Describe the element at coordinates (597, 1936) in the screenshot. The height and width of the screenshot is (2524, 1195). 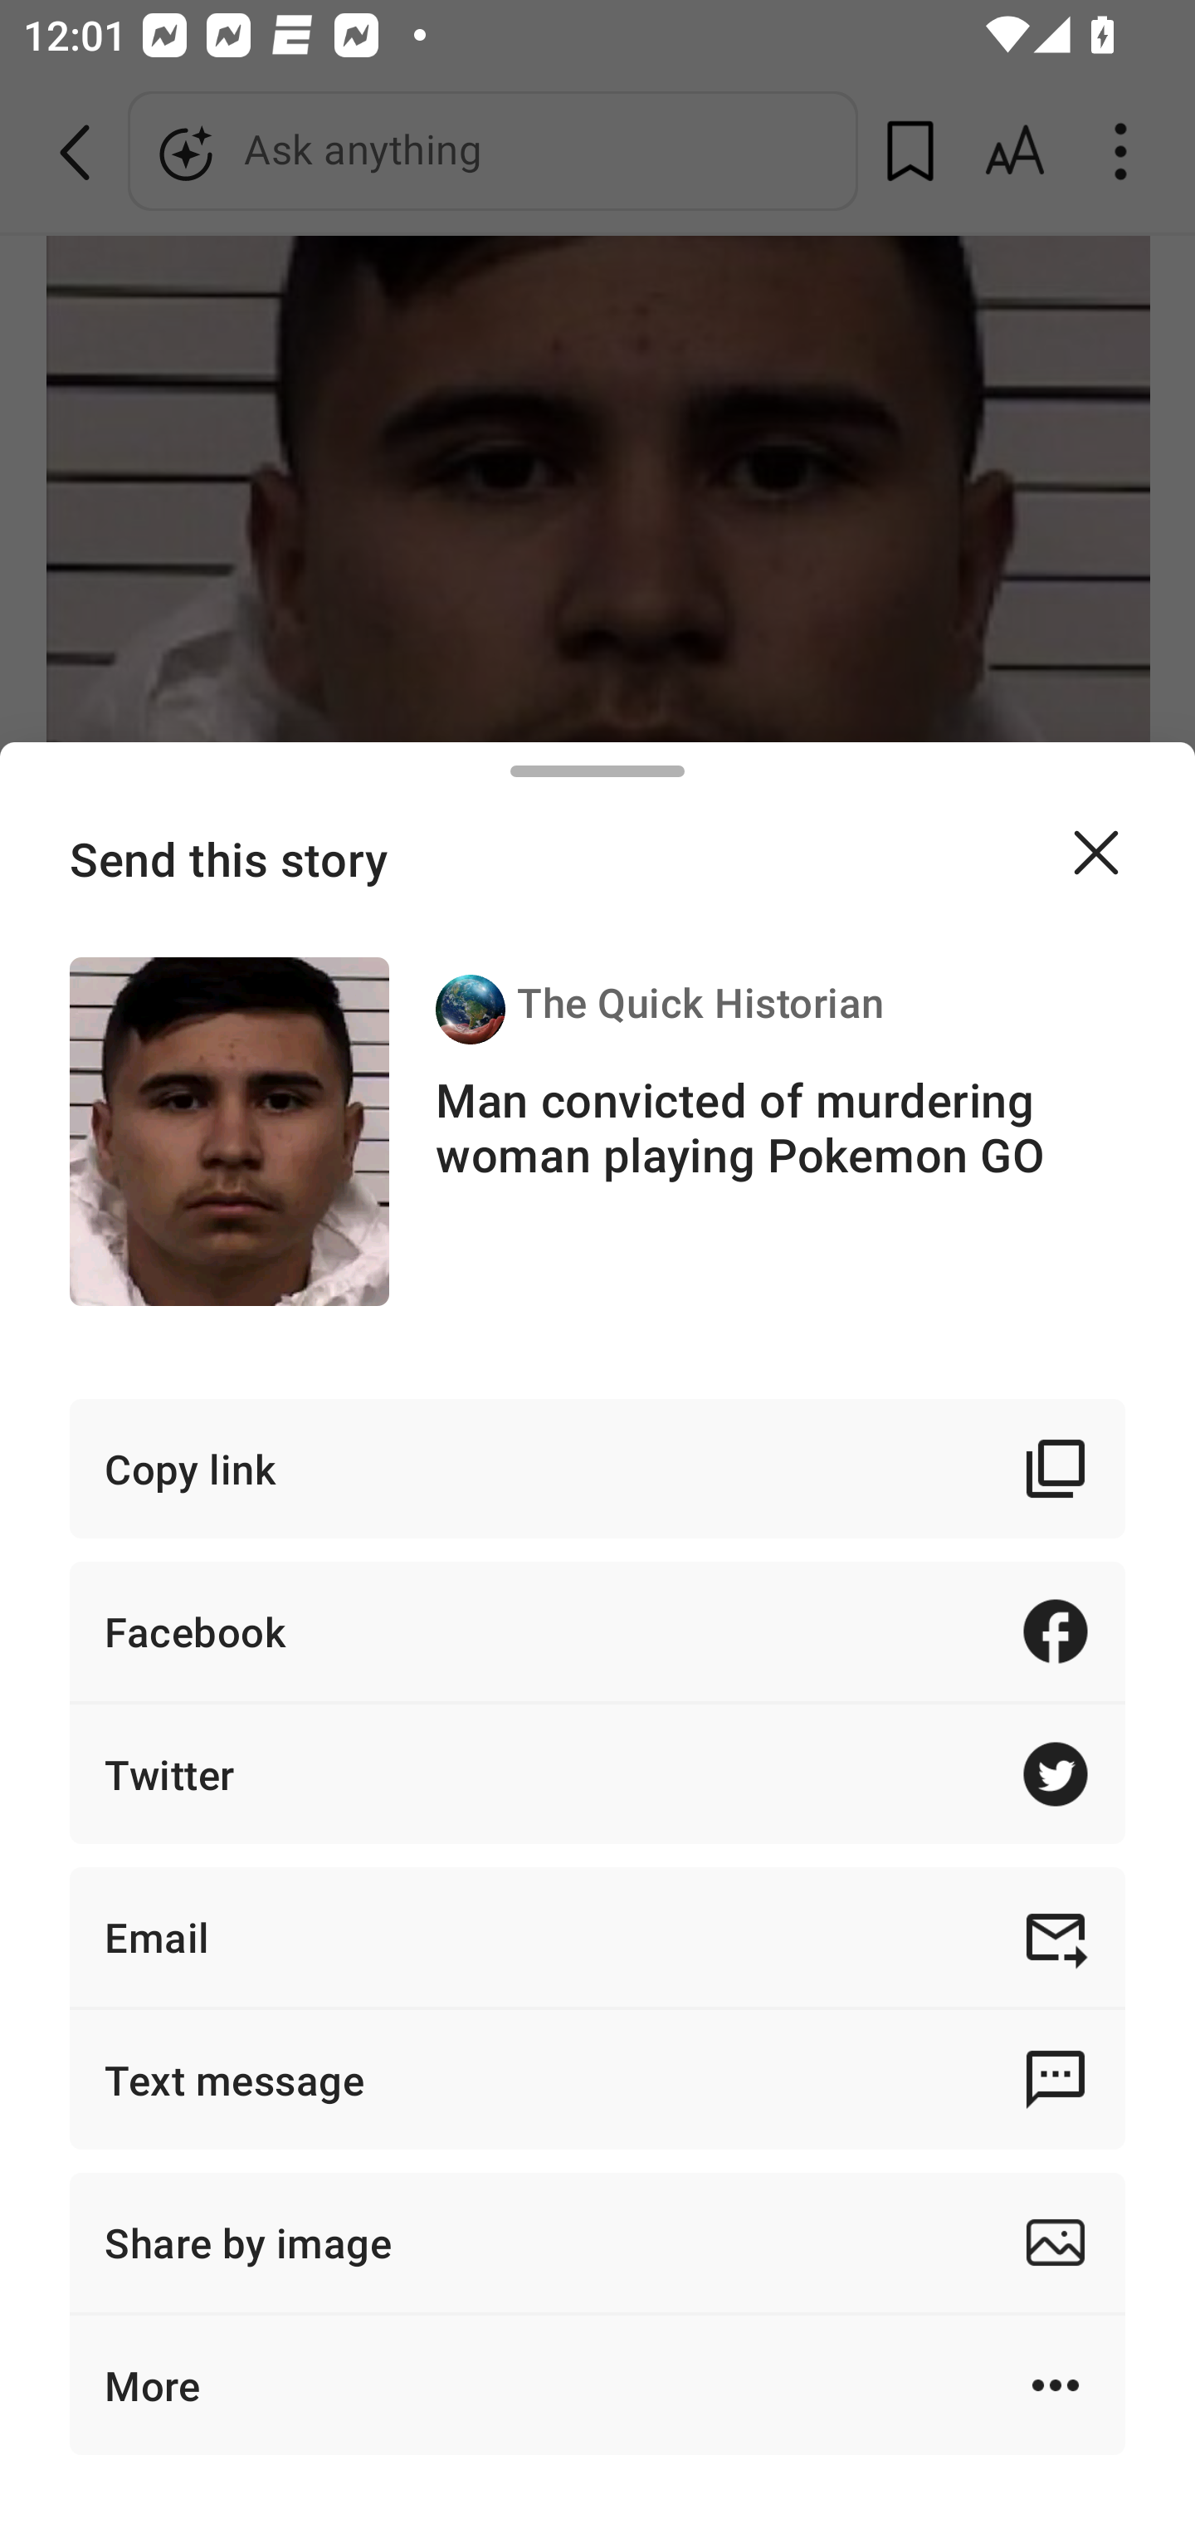
I see `Email` at that location.